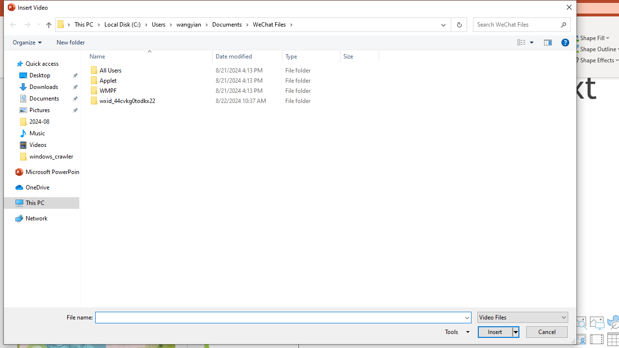 The image size is (619, 348). I want to click on Recent locations, so click(38, 25).